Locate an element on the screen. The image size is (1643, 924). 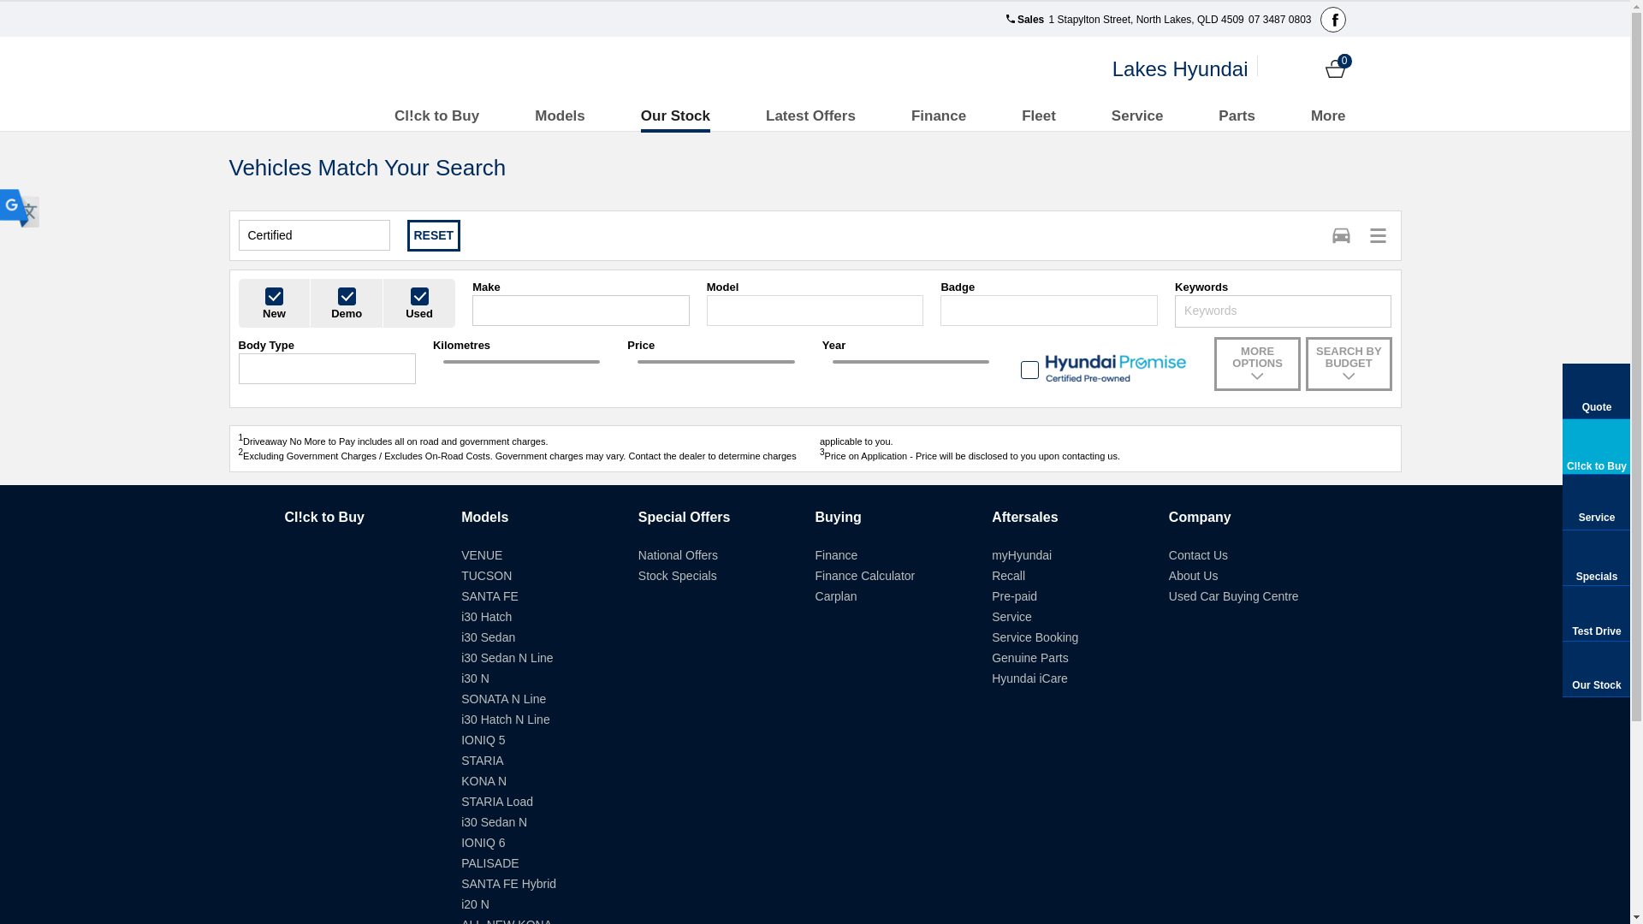
i30 Sedan N Line is located at coordinates (507, 658).